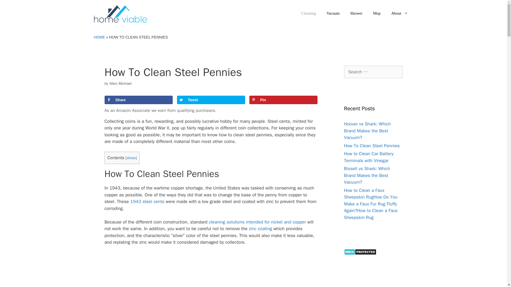 The height and width of the screenshot is (287, 511). Describe the element at coordinates (283, 100) in the screenshot. I see `Save to Pinterest` at that location.